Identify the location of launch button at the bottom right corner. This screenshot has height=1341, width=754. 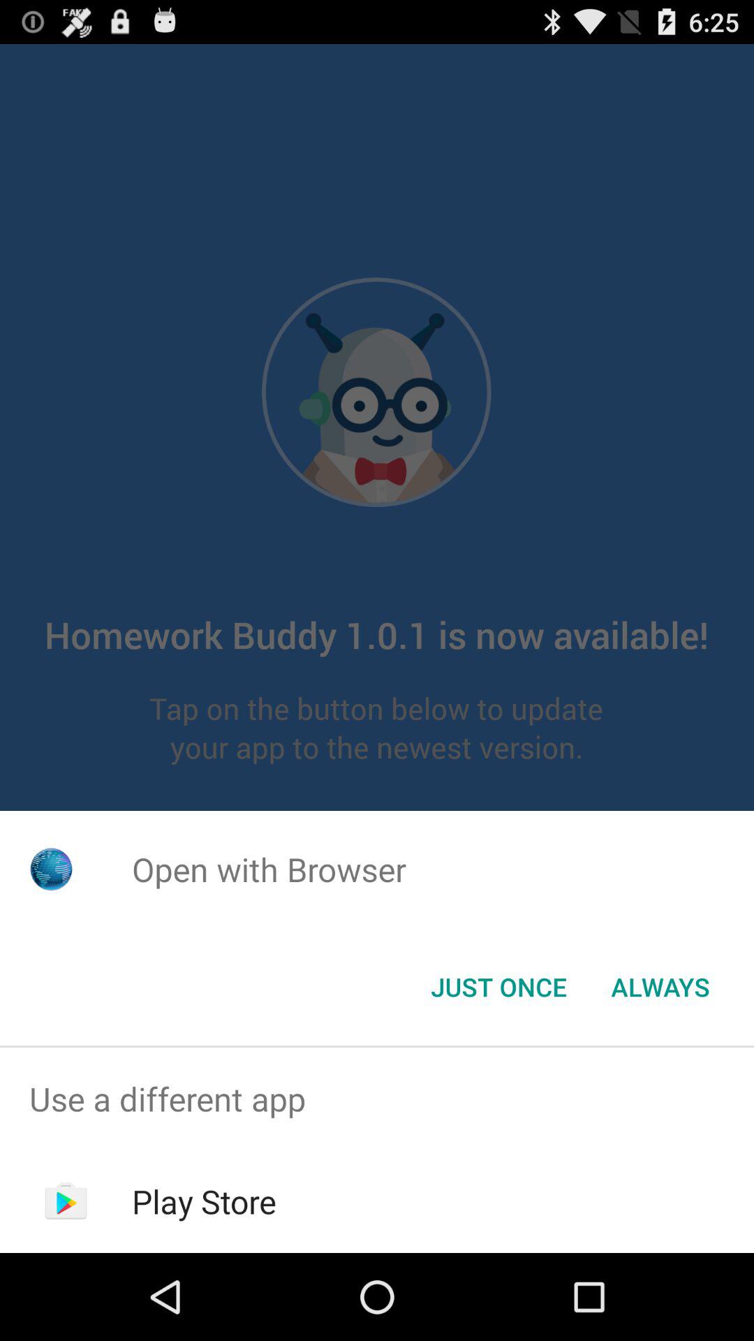
(660, 987).